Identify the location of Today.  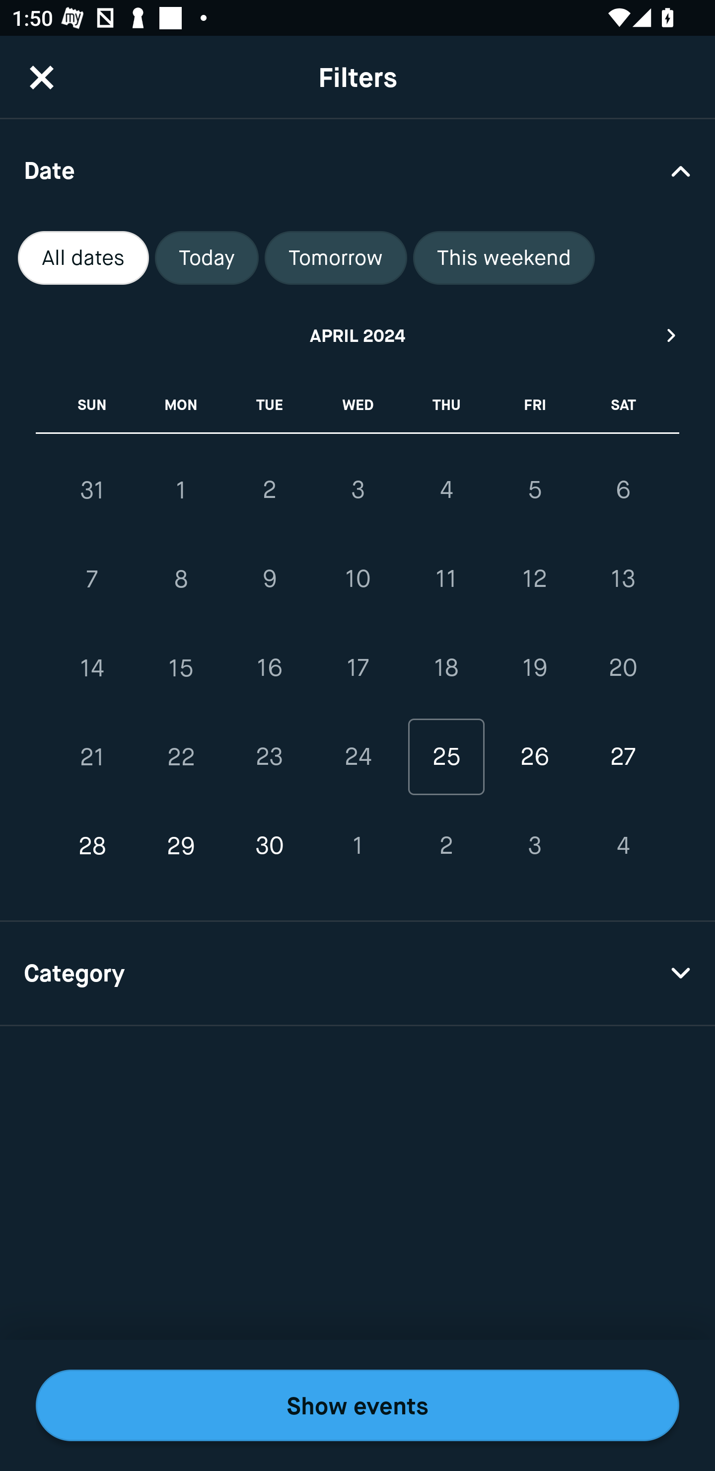
(207, 258).